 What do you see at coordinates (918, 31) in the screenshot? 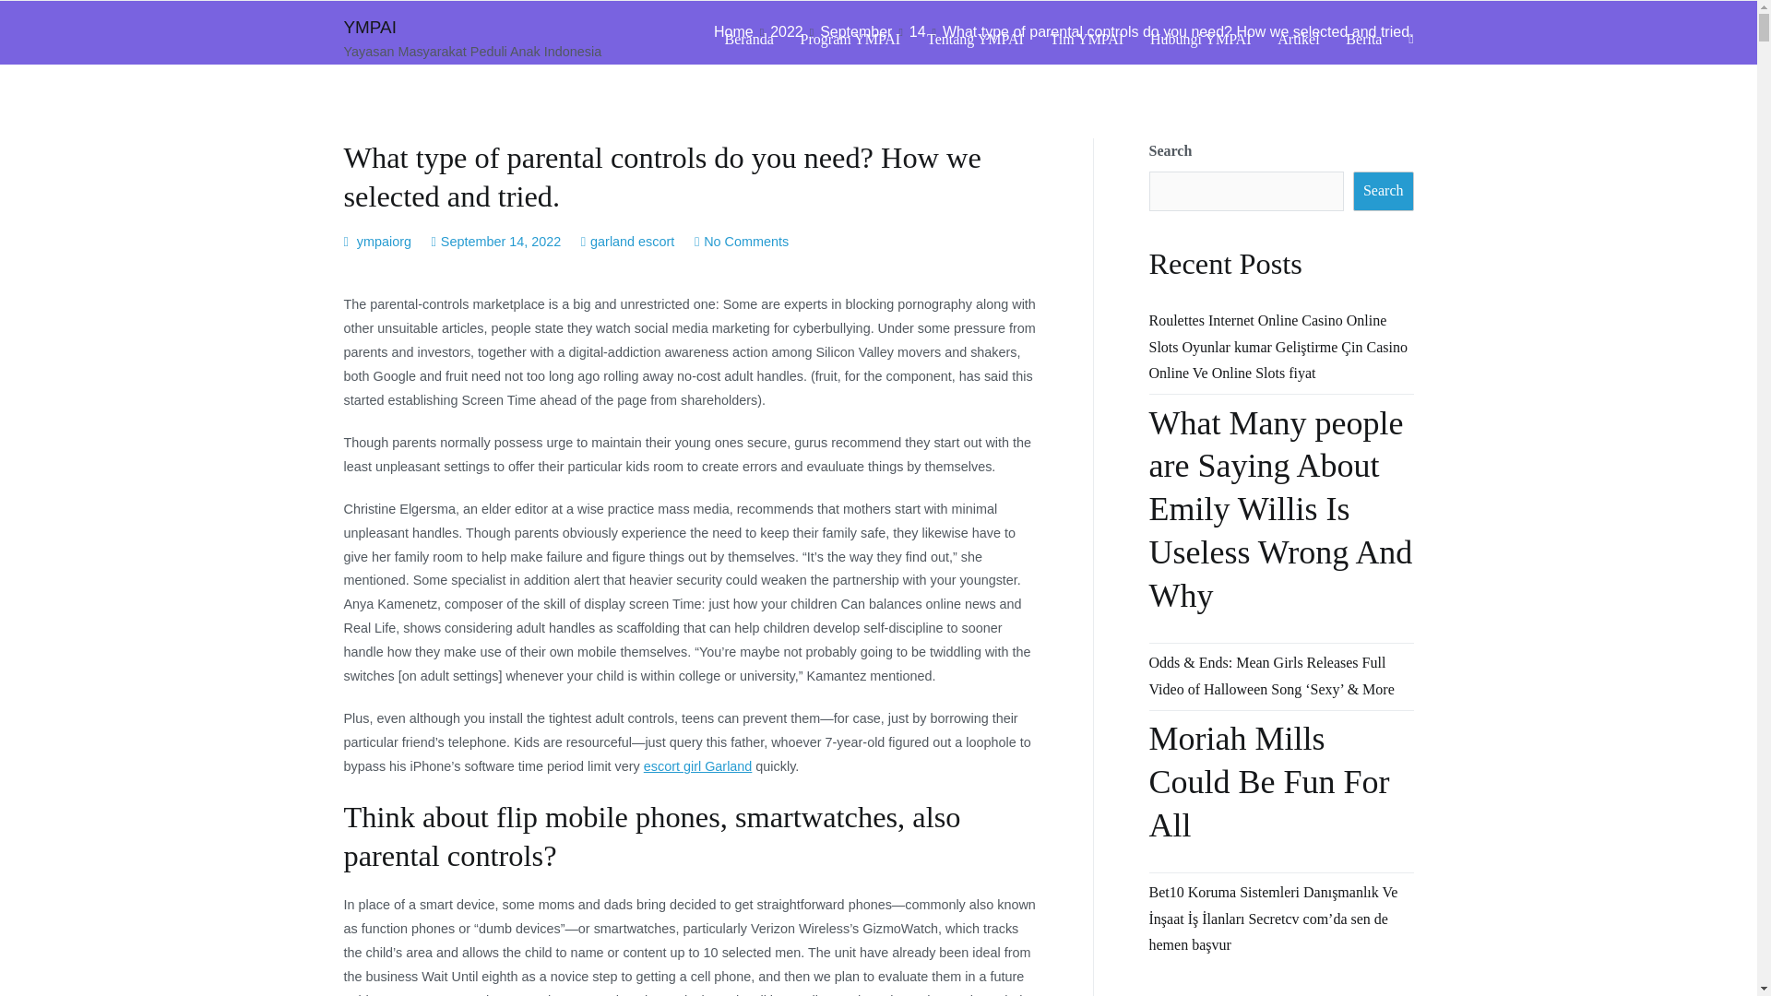
I see `14` at bounding box center [918, 31].